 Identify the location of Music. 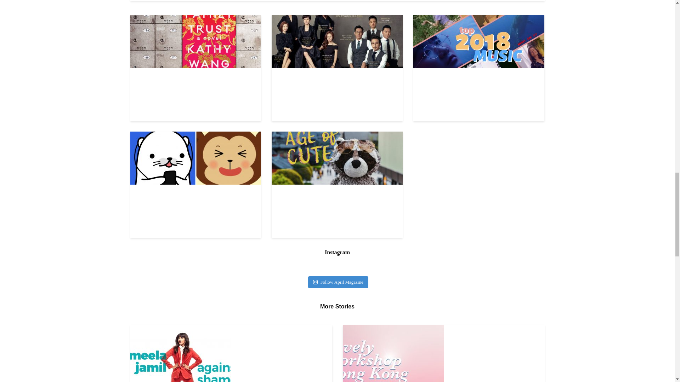
(479, 41).